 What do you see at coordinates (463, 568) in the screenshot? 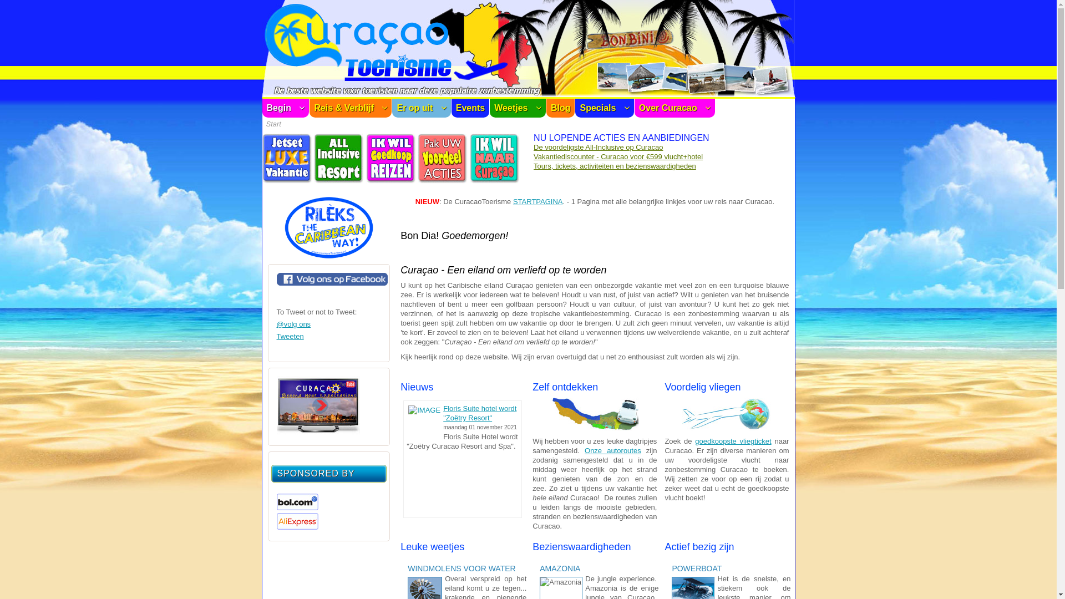
I see `WINDMOLENS VOOR WATER` at bounding box center [463, 568].